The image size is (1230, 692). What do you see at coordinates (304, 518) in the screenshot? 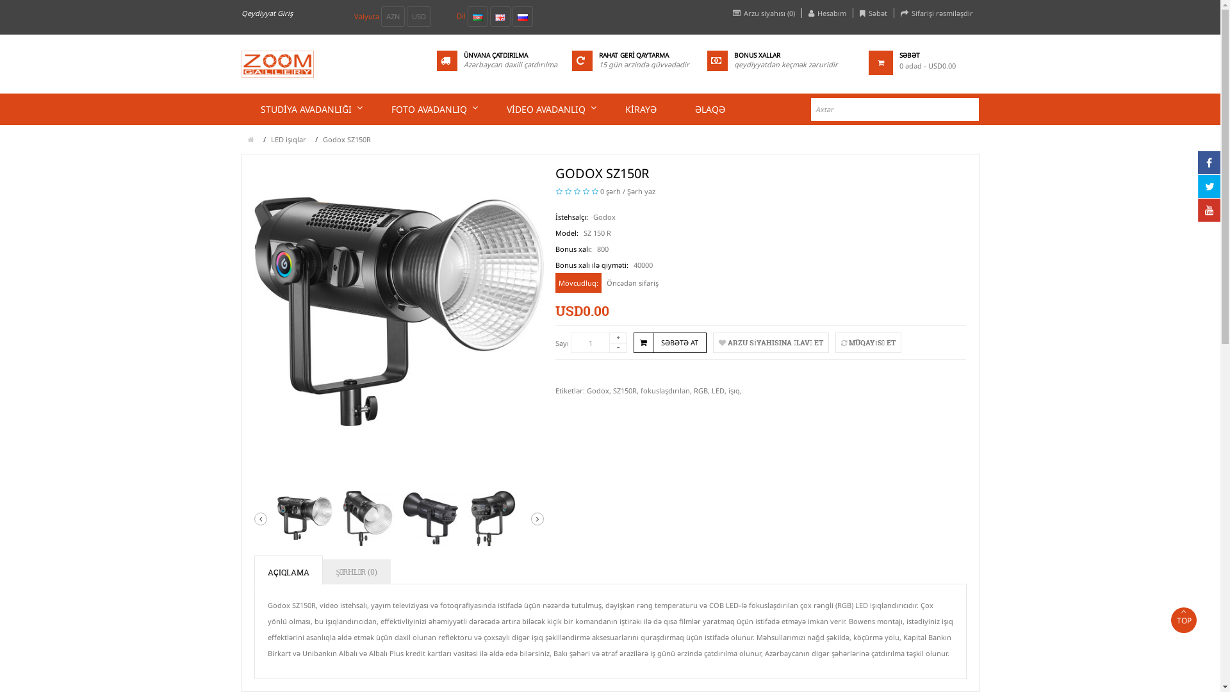
I see `Godox SZ150R` at bounding box center [304, 518].